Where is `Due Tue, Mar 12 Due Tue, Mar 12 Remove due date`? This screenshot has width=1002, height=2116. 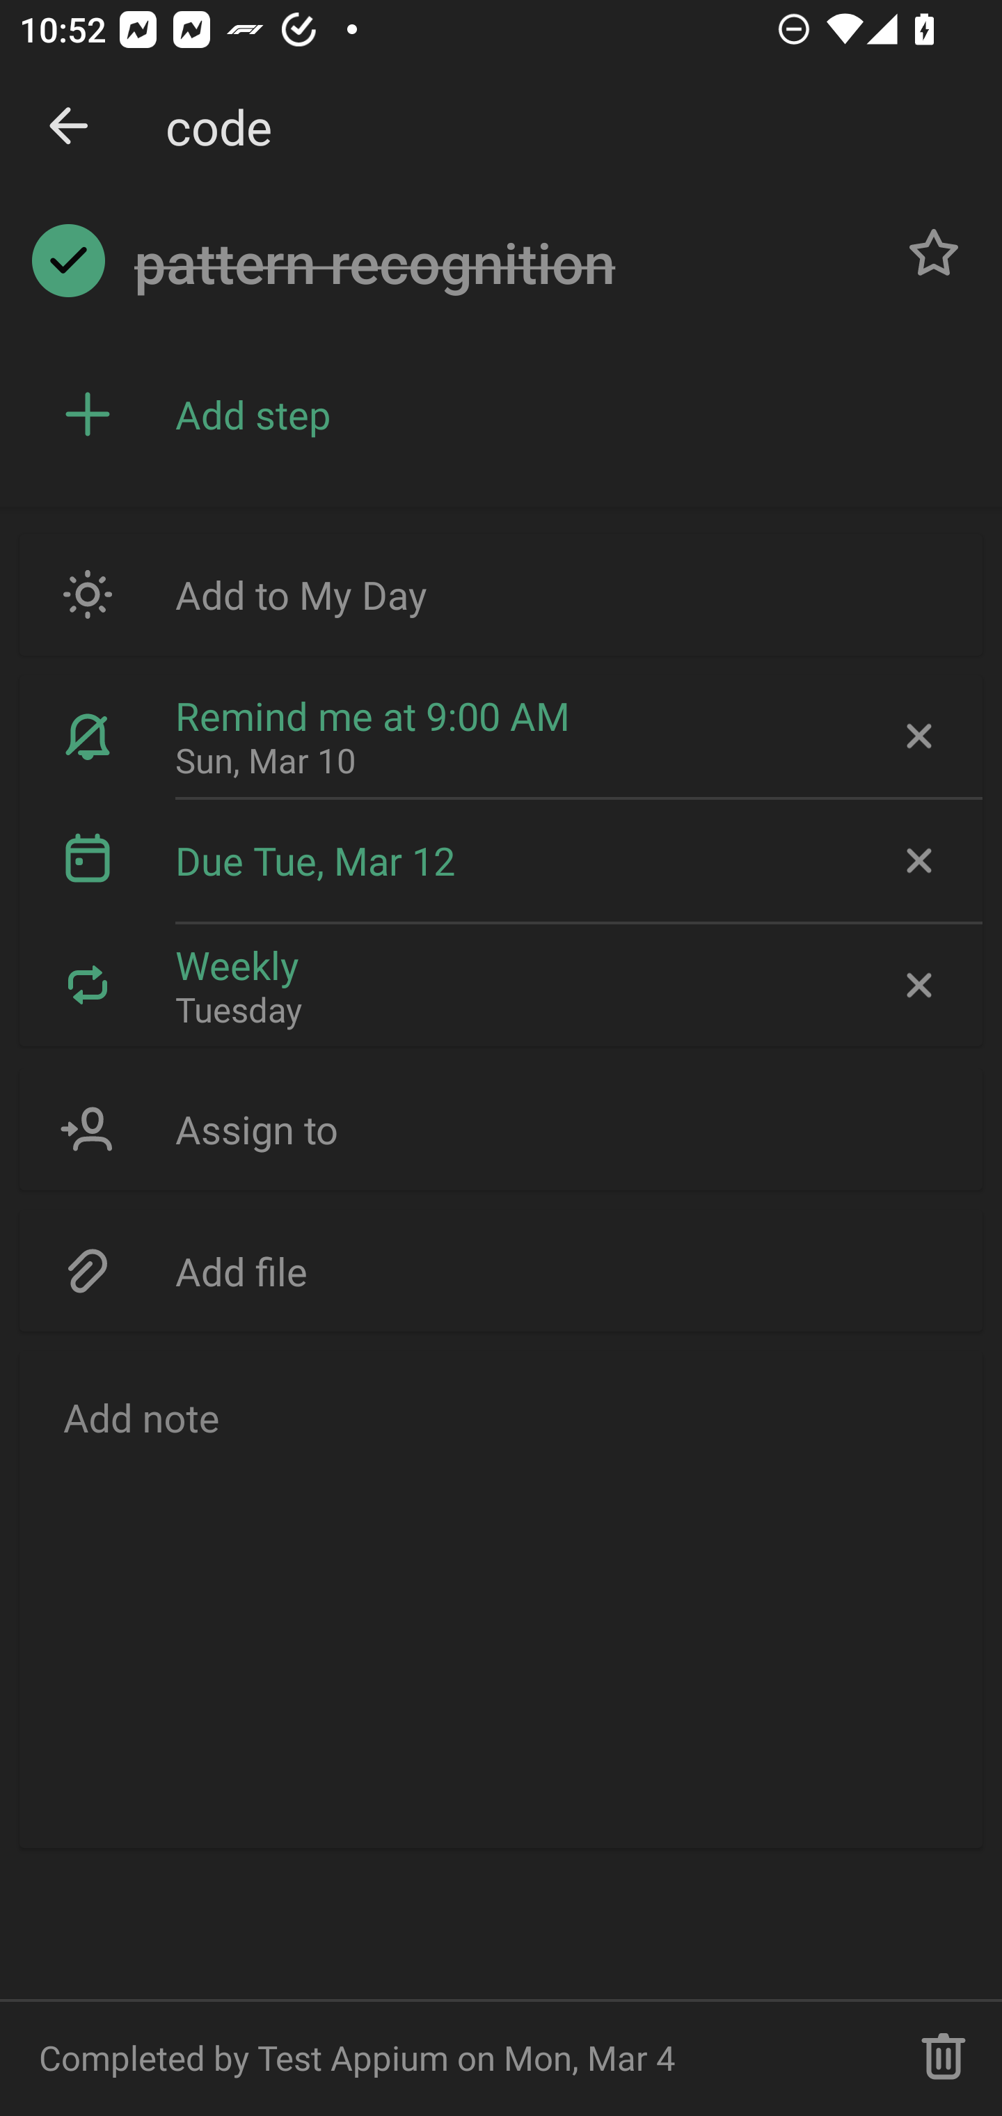
Due Tue, Mar 12 Due Tue, Mar 12 Remove due date is located at coordinates (501, 861).